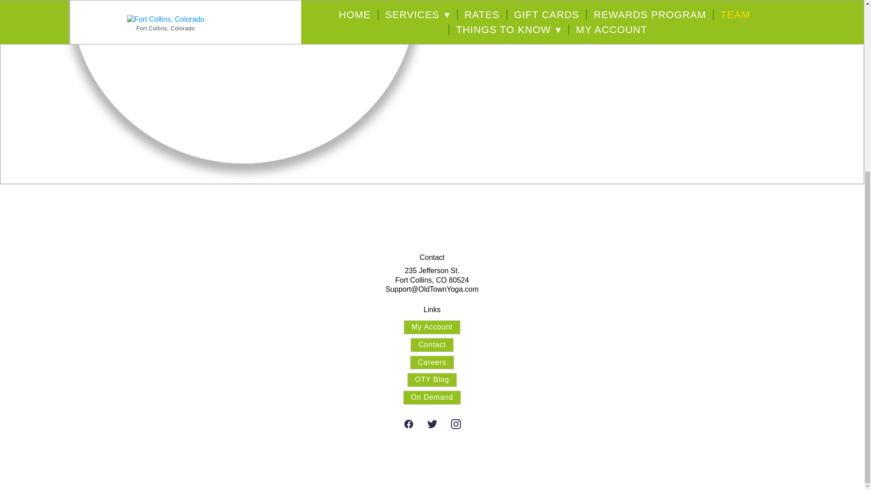 The width and height of the screenshot is (871, 490). Describe the element at coordinates (432, 380) in the screenshot. I see `OTY Blog` at that location.